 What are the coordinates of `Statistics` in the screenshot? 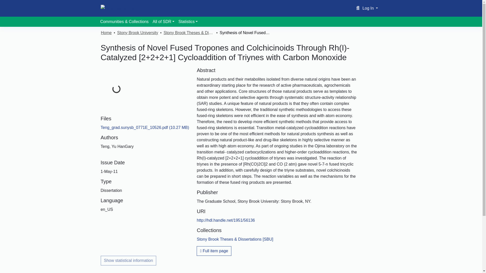 It's located at (188, 21).